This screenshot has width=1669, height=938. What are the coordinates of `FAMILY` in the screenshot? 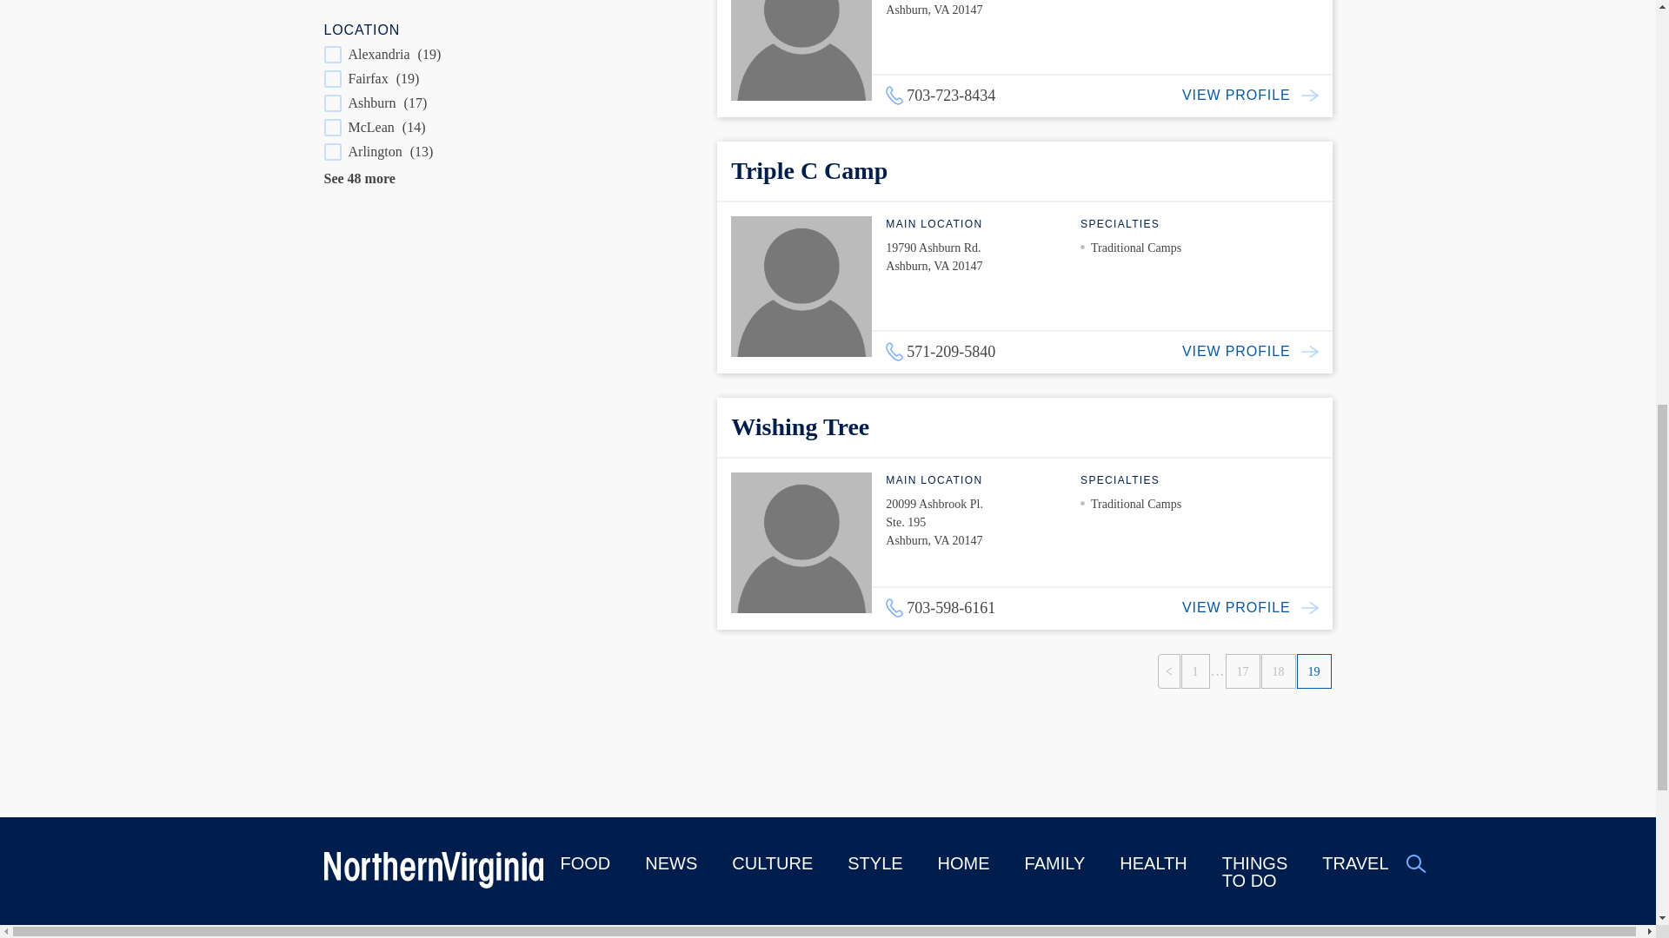 It's located at (1055, 863).